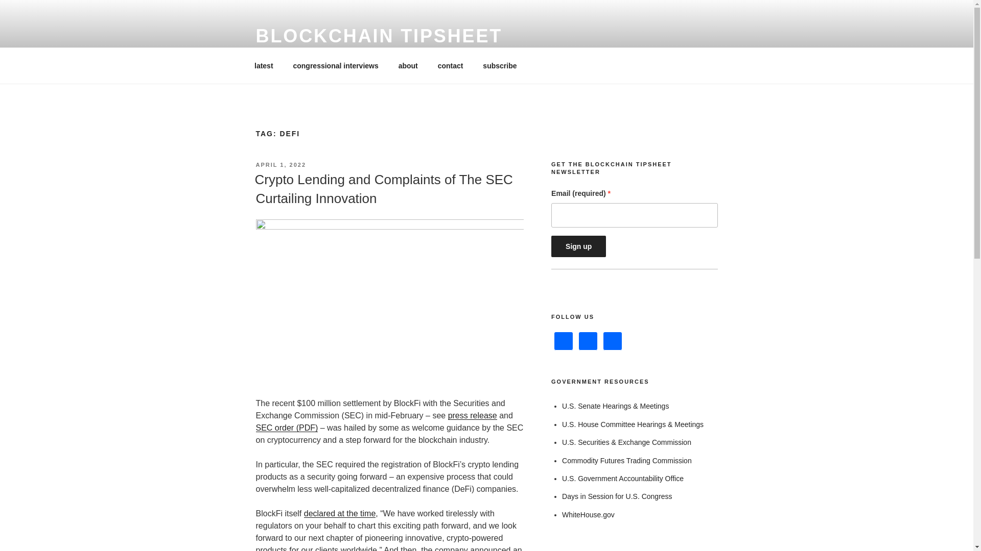 This screenshot has height=551, width=981. I want to click on subscribe, so click(500, 65).